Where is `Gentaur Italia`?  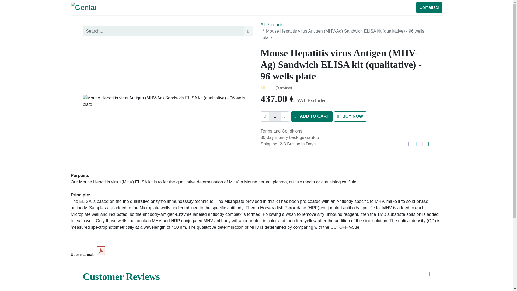
Gentaur Italia is located at coordinates (83, 7).